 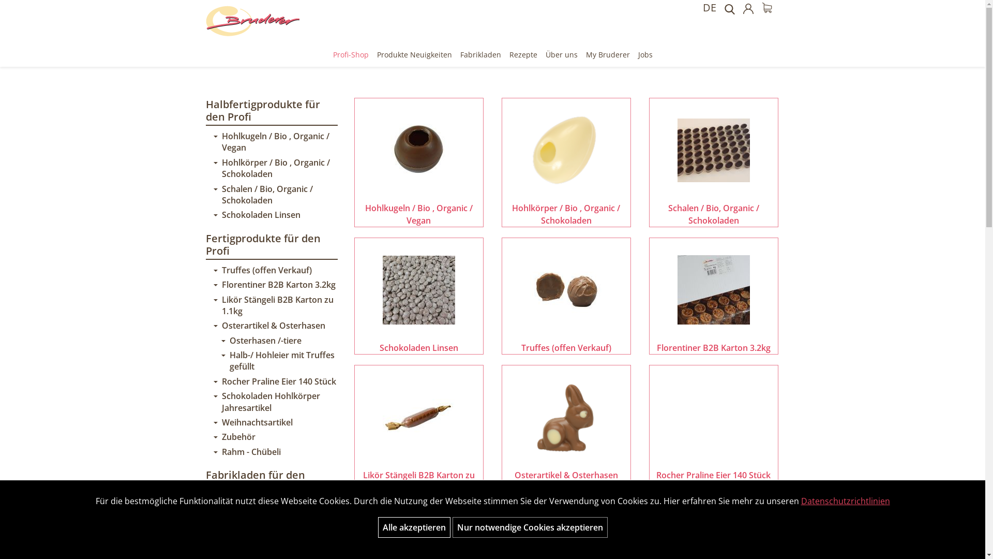 I want to click on Produkte Neuigkeiten, so click(x=414, y=55).